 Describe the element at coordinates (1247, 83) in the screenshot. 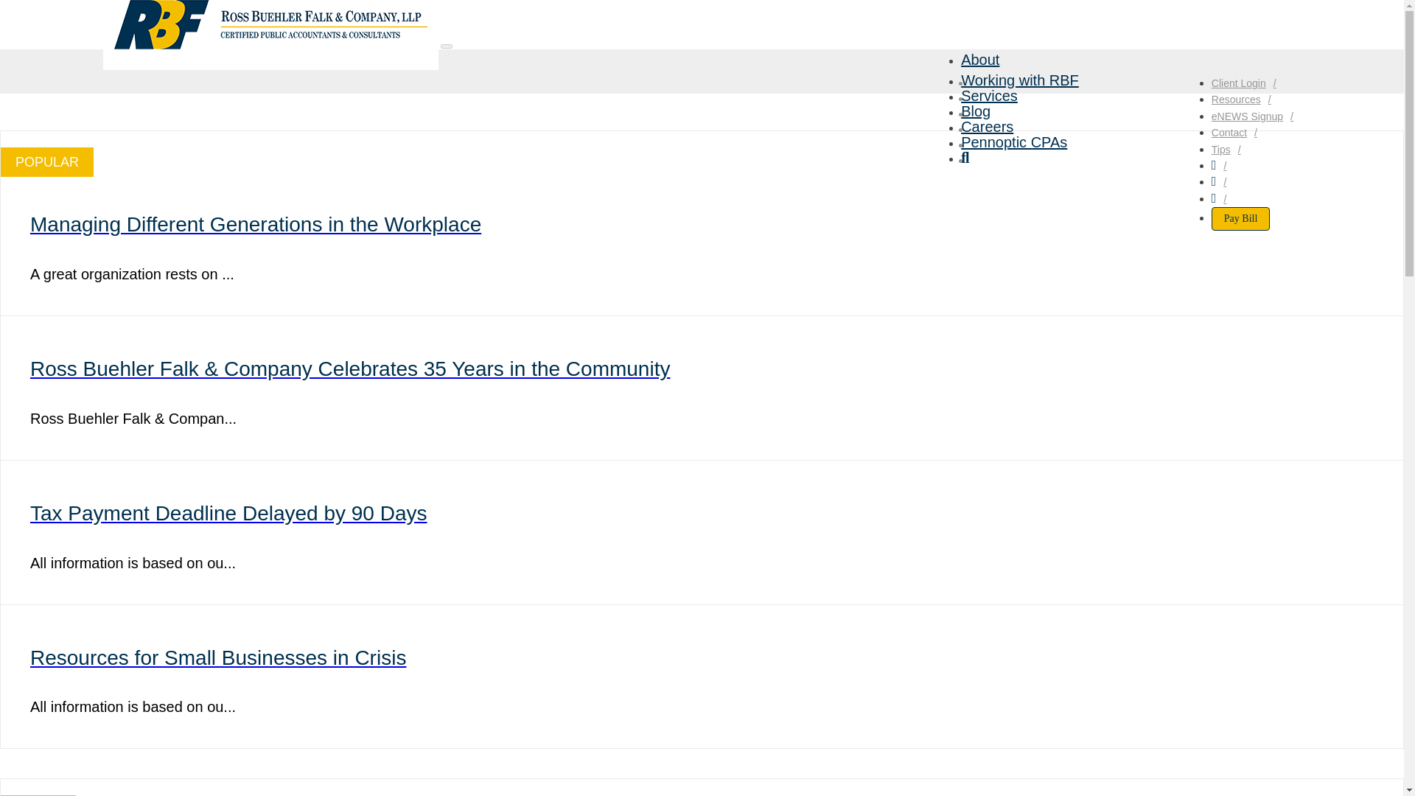

I see `Client Login` at that location.